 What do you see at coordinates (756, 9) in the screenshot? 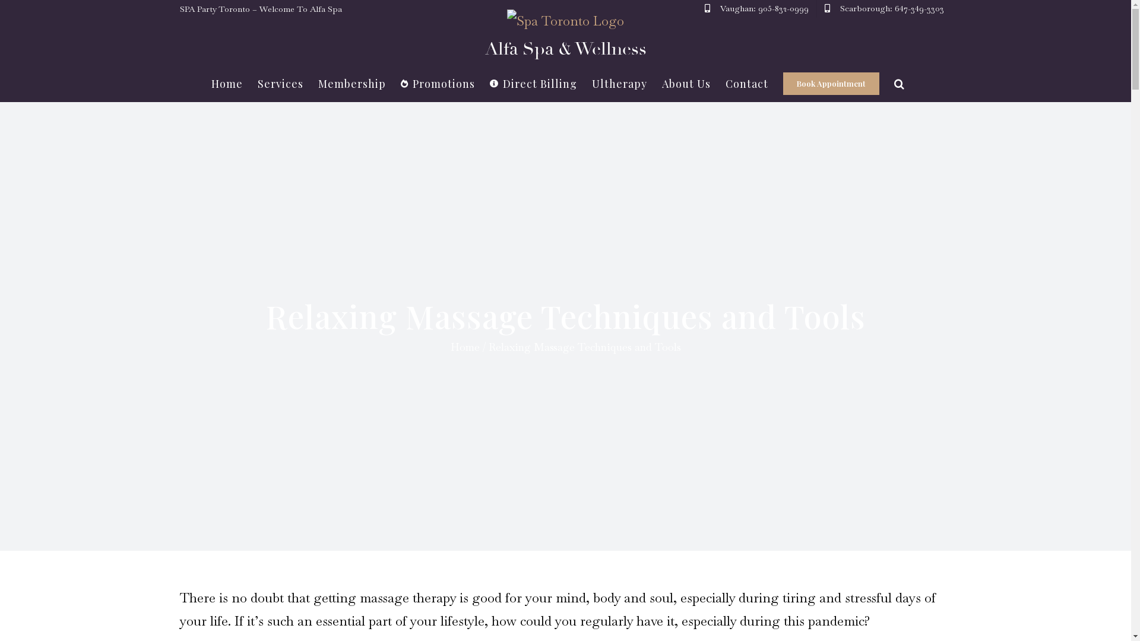
I see `Vaughan: 905-832-0999` at bounding box center [756, 9].